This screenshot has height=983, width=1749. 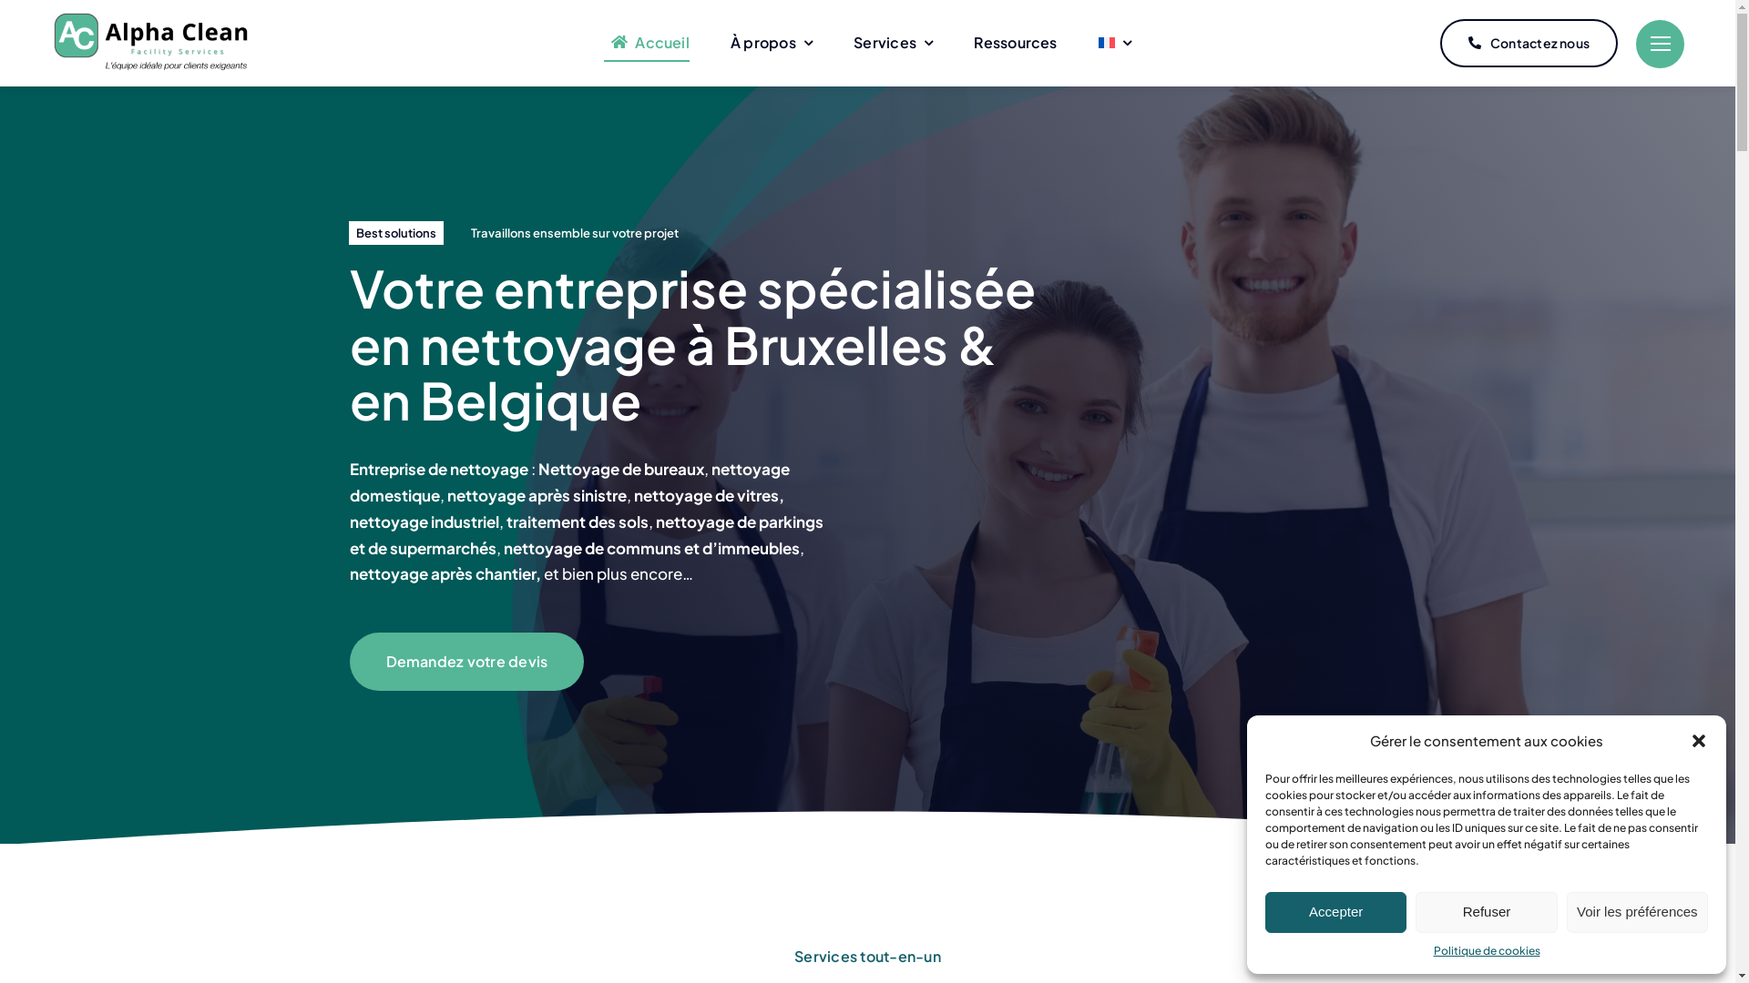 I want to click on Accepter, so click(x=1335, y=912).